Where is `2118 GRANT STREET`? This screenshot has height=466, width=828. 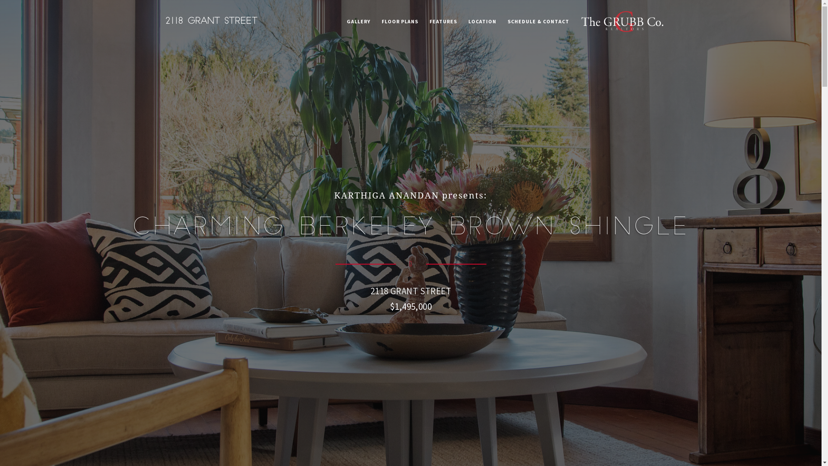 2118 GRANT STREET is located at coordinates (411, 291).